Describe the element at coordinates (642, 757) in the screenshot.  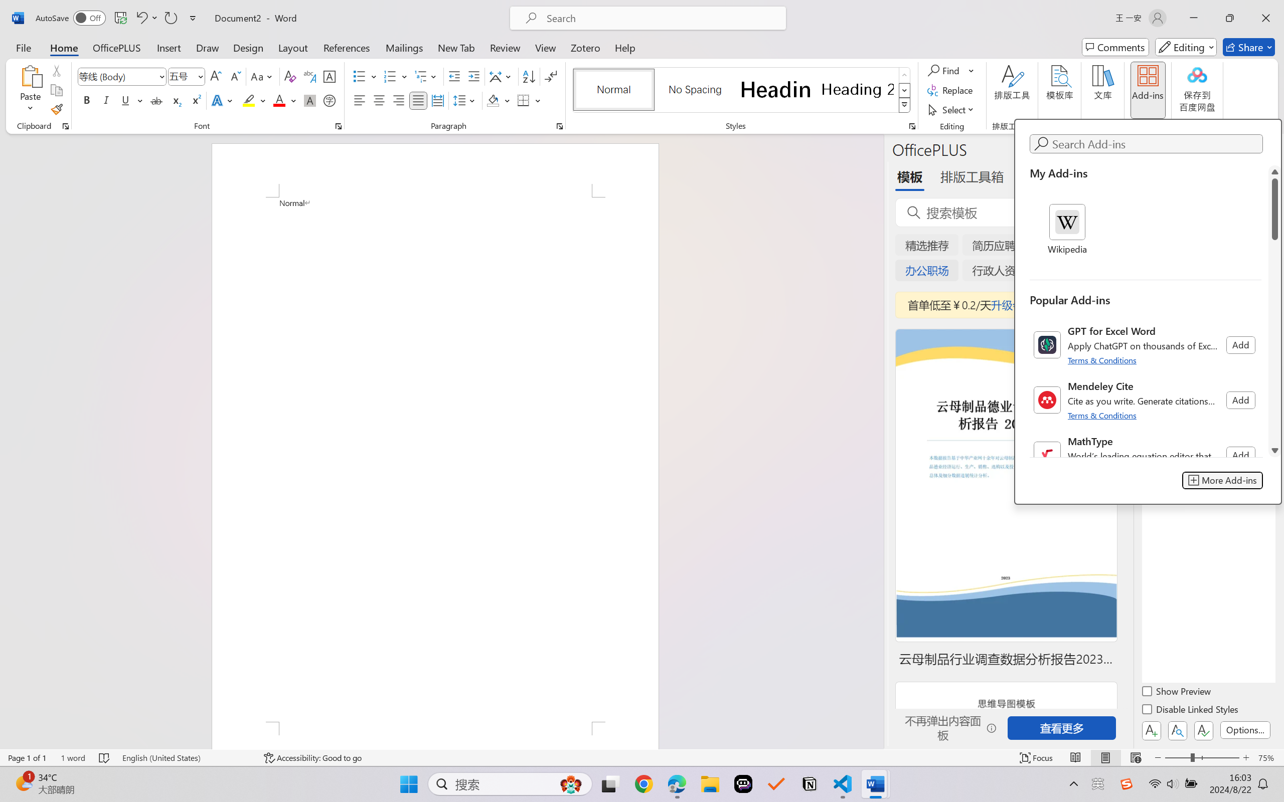
I see `Class: MsoCommandBar` at that location.